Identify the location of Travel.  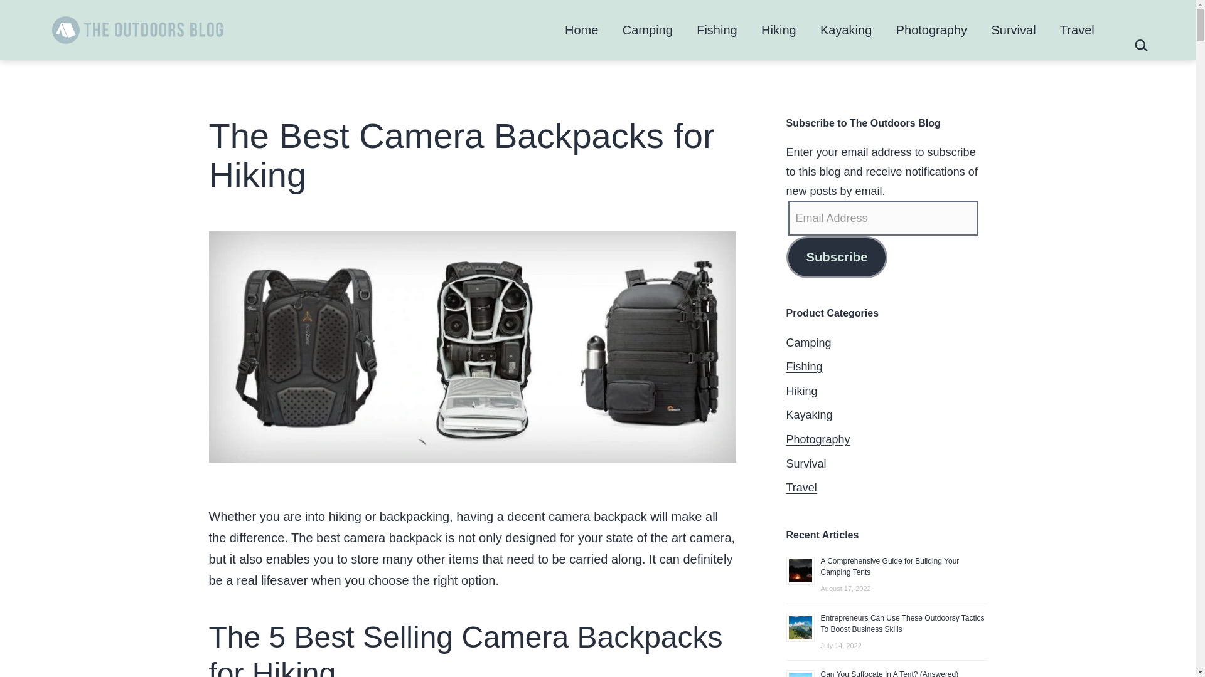
(1077, 29).